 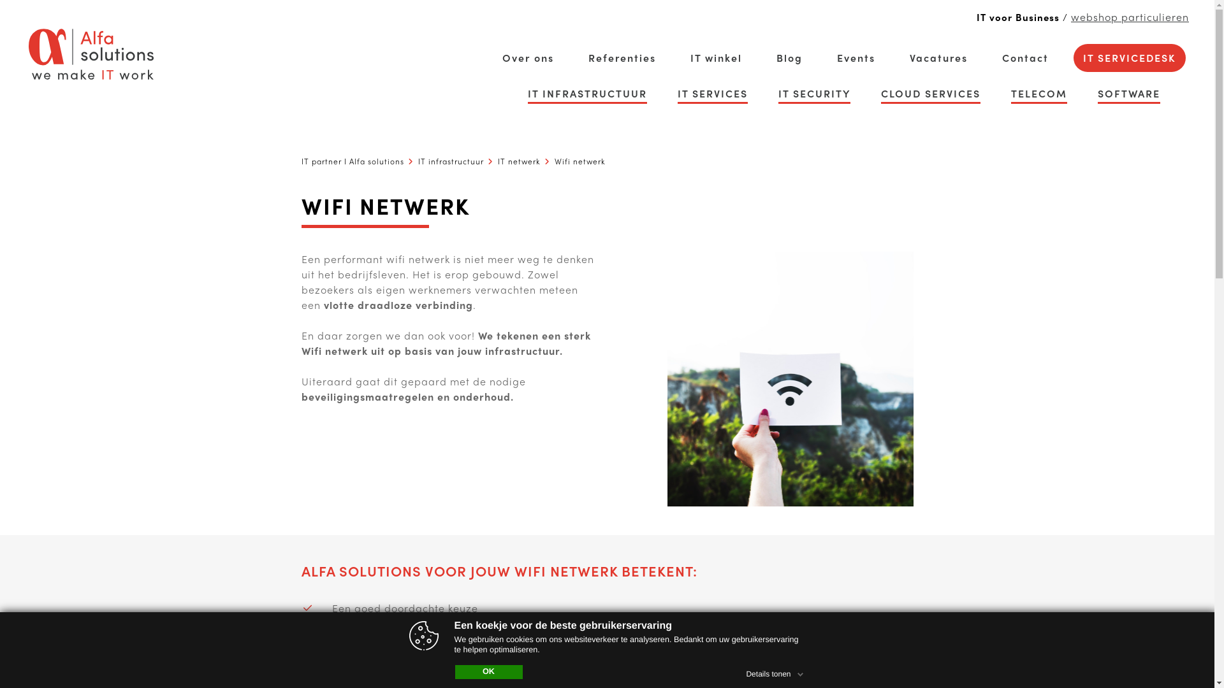 What do you see at coordinates (1129, 94) in the screenshot?
I see `SOFTWARE` at bounding box center [1129, 94].